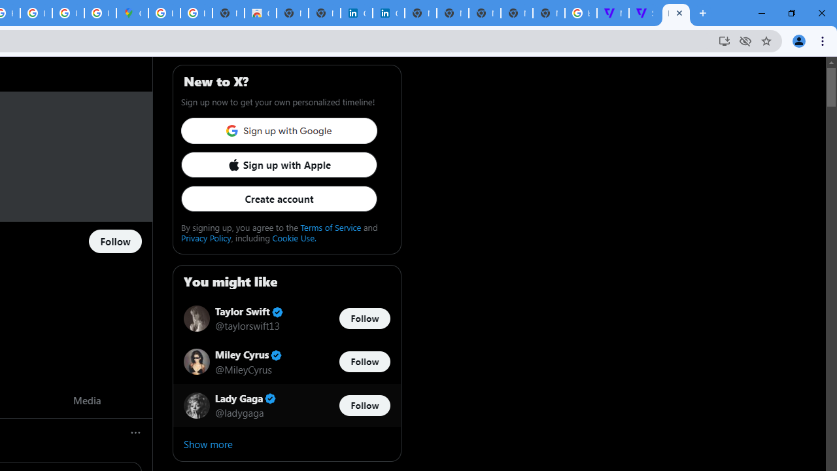  I want to click on More, so click(136, 432).